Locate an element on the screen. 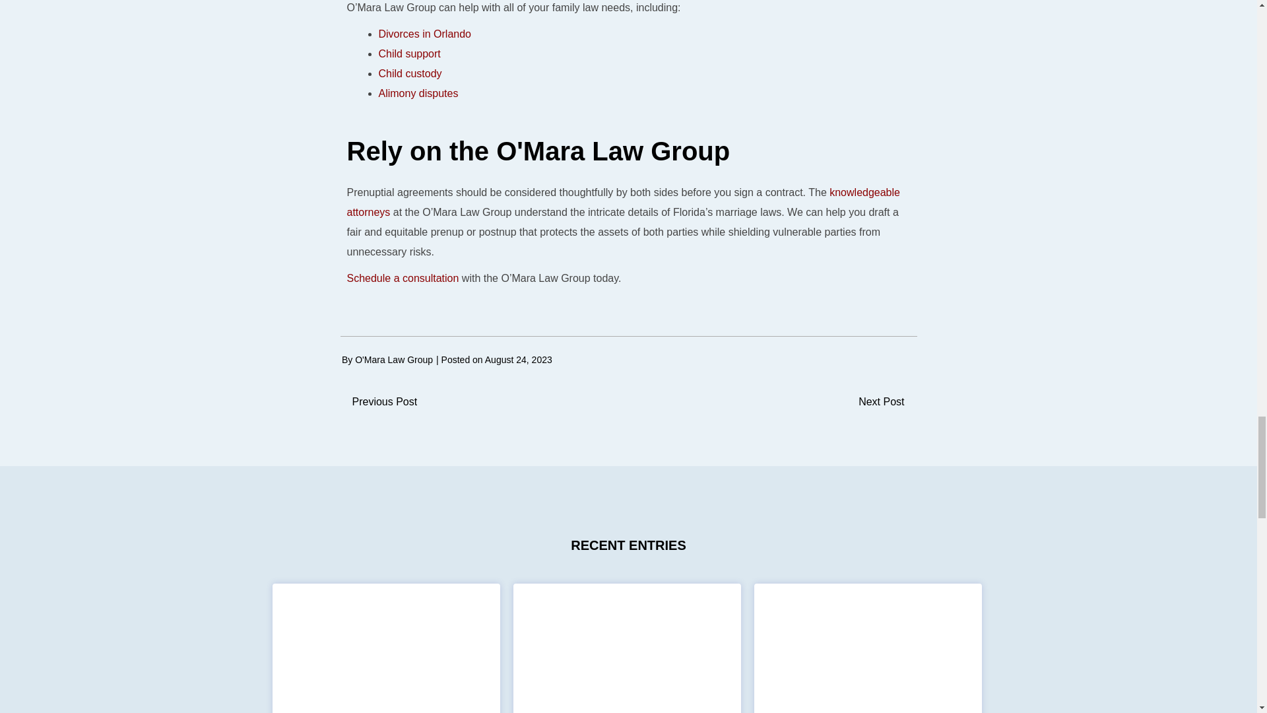 The image size is (1267, 713). How is Child Support Calculated in Florida? is located at coordinates (386, 699).